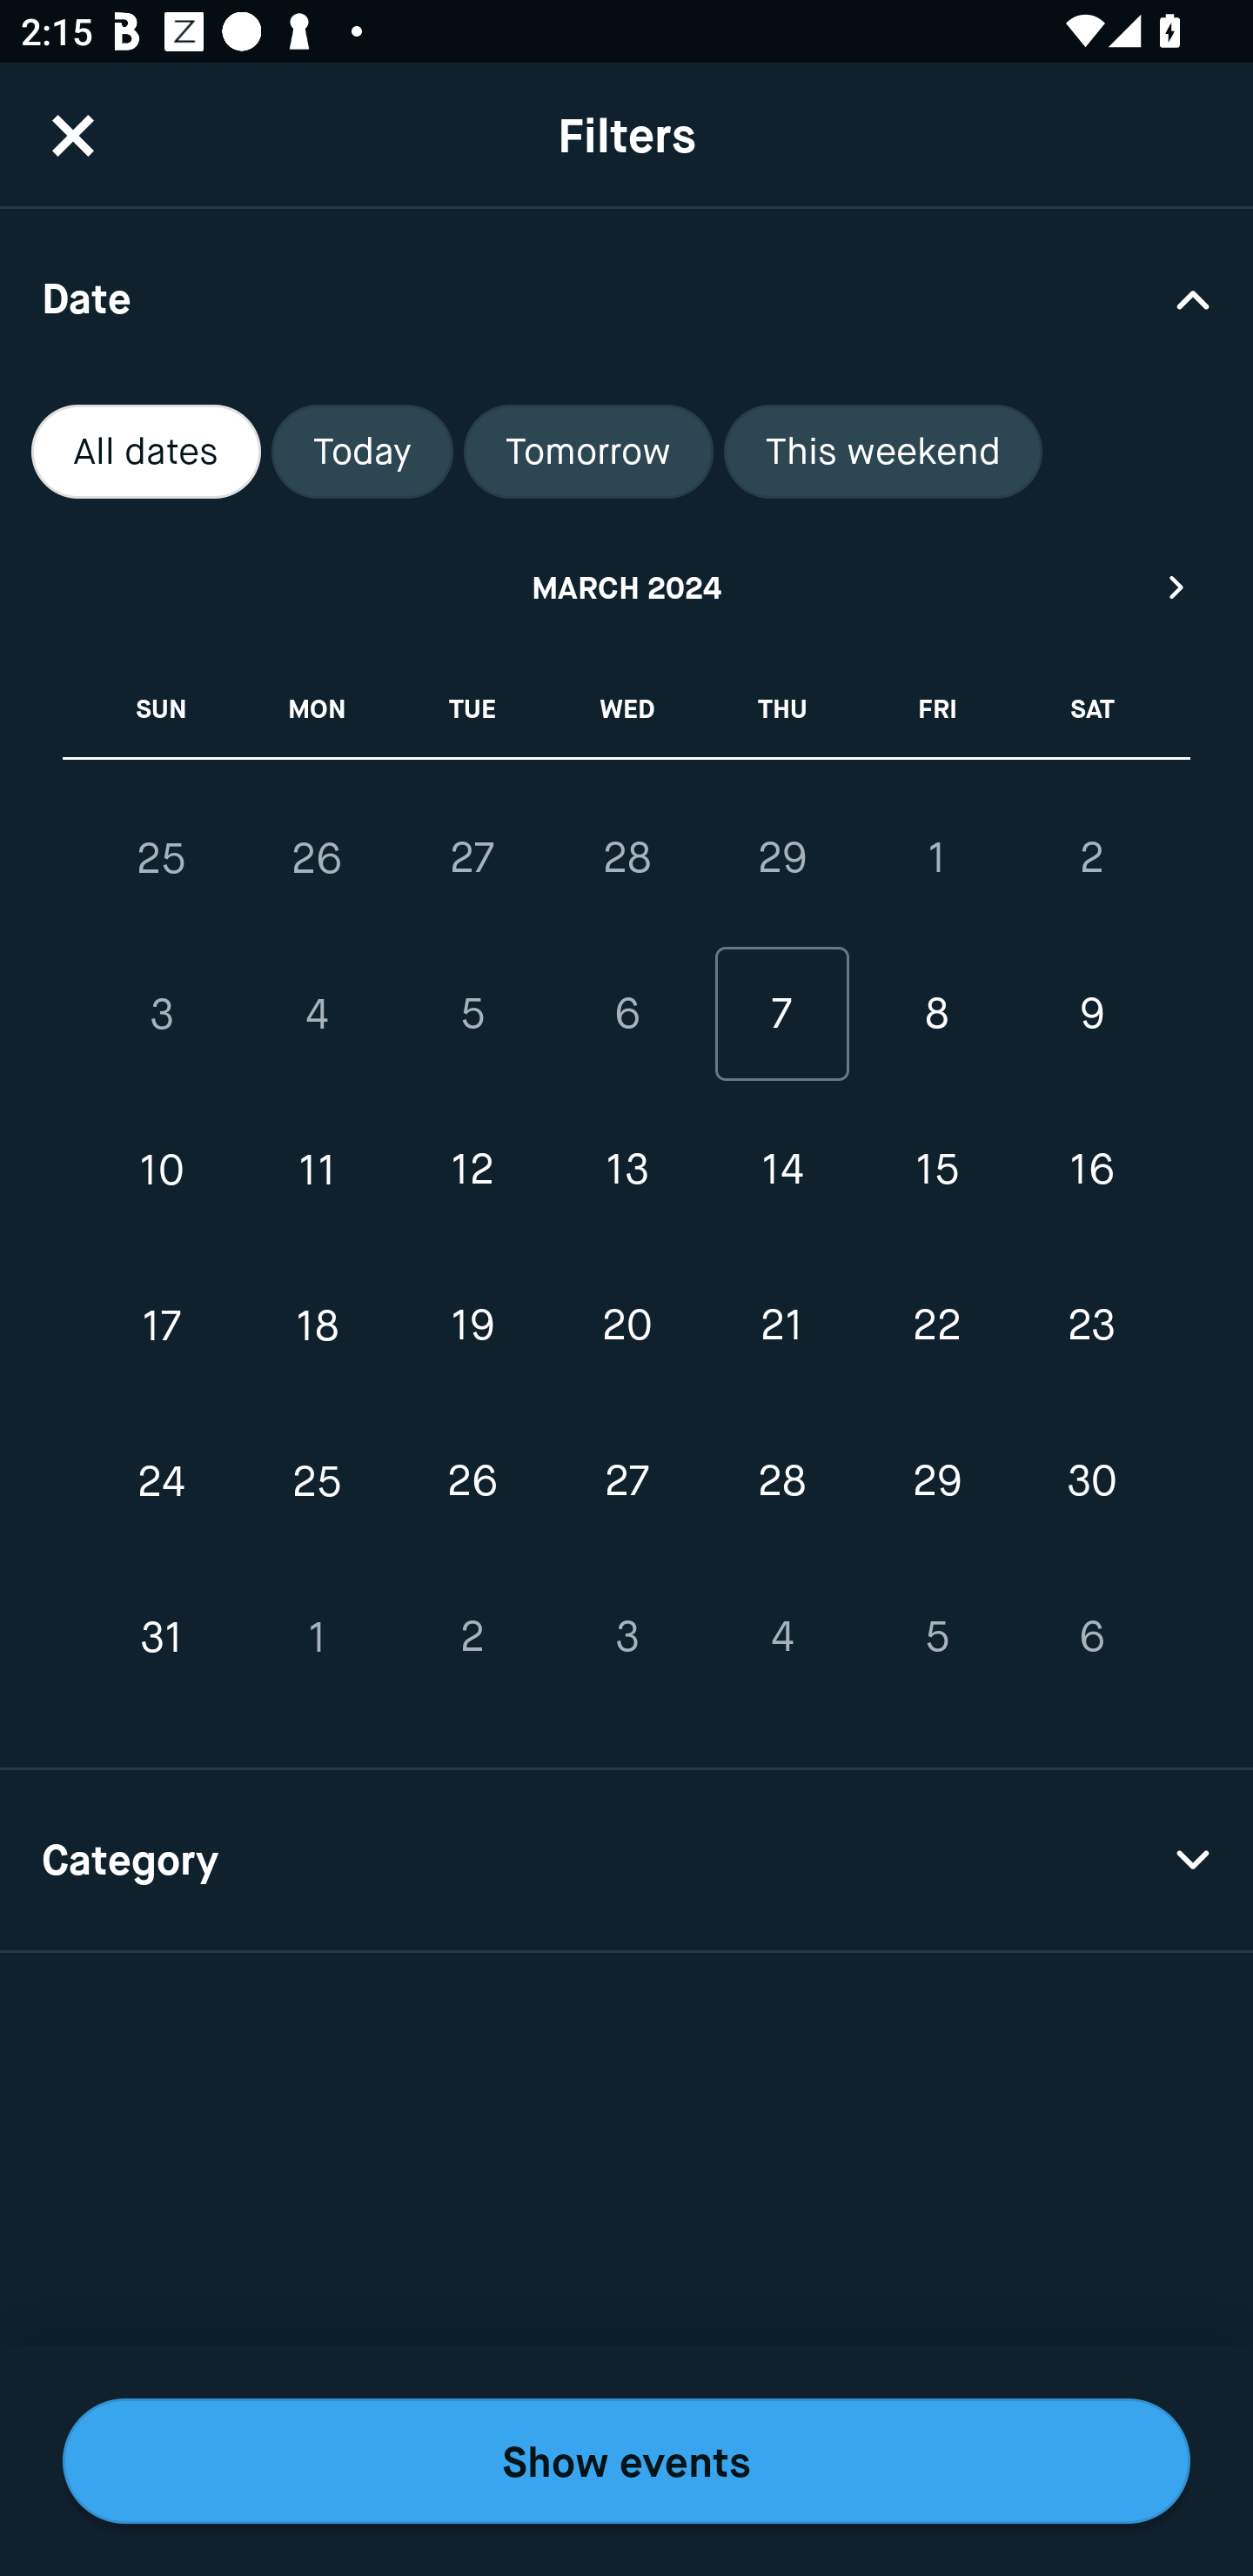  I want to click on 18, so click(317, 1325).